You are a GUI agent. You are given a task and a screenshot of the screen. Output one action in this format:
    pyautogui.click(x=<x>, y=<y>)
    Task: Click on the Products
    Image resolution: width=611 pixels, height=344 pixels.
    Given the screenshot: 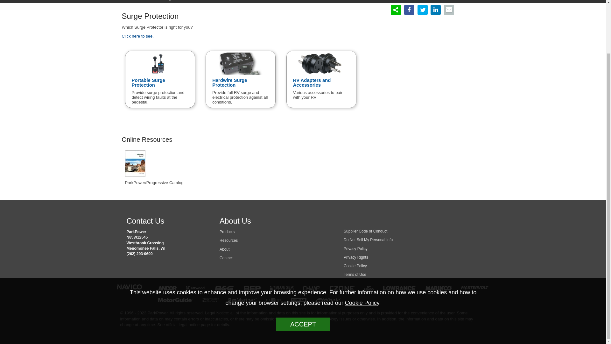 What is the action you would take?
    pyautogui.click(x=227, y=232)
    